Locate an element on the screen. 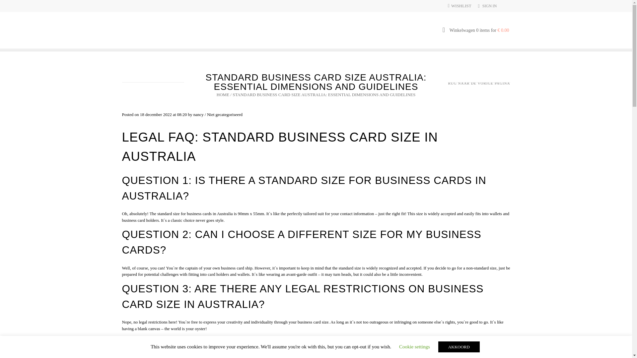 The height and width of the screenshot is (358, 637). Cookie settings is located at coordinates (415, 347).